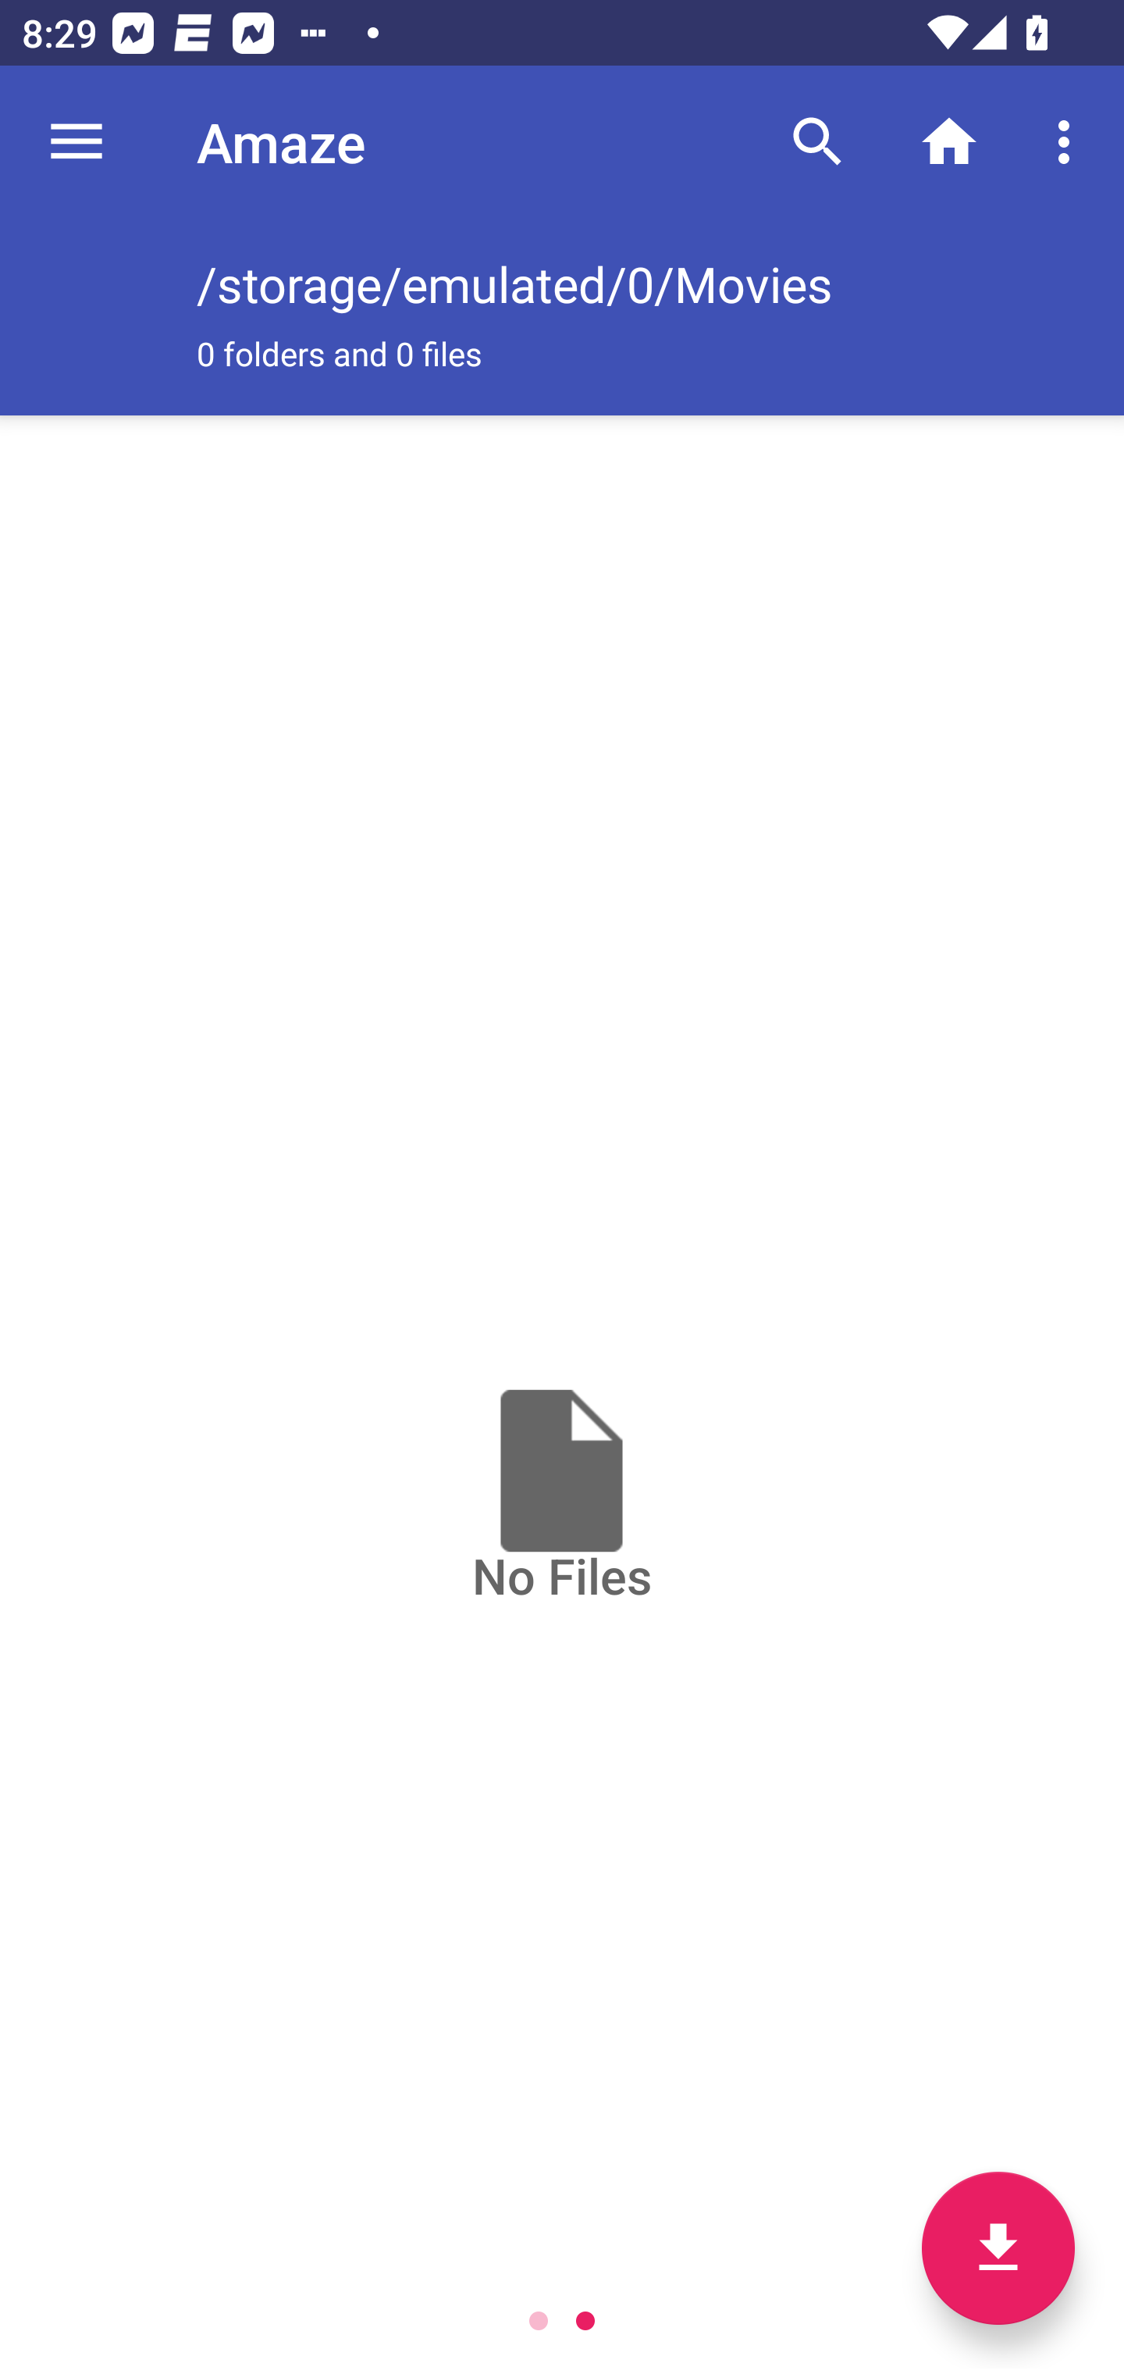 The height and width of the screenshot is (2374, 1124). I want to click on Home, so click(949, 142).